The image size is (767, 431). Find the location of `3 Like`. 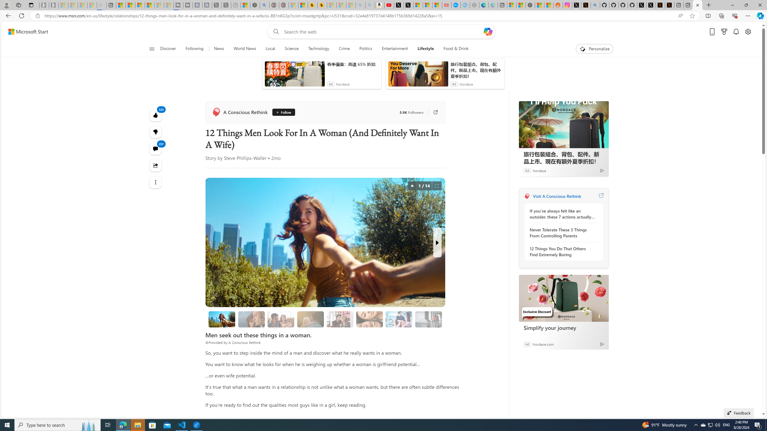

3 Like is located at coordinates (158, 172).